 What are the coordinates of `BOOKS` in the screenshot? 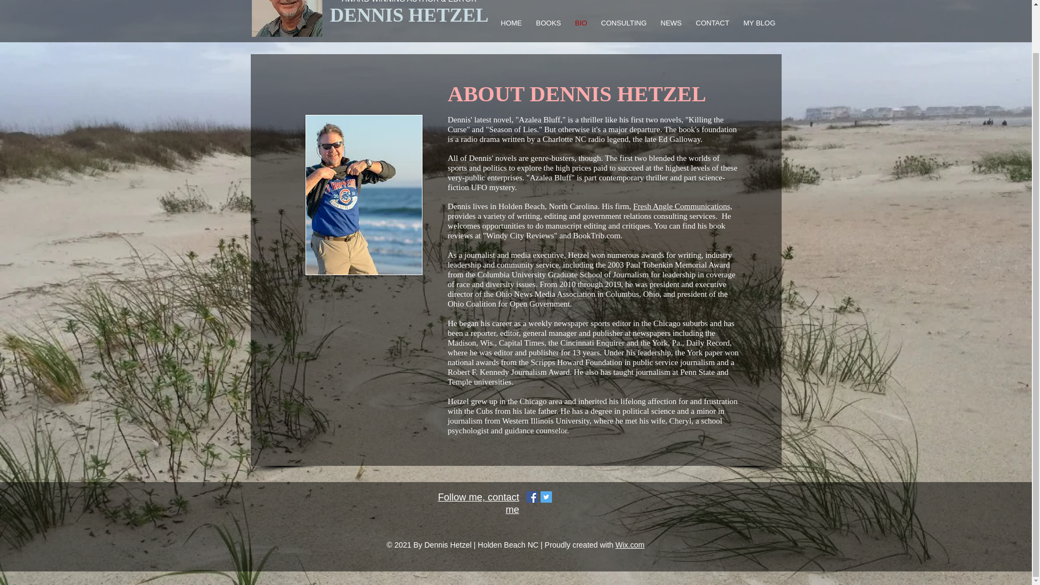 It's located at (549, 23).